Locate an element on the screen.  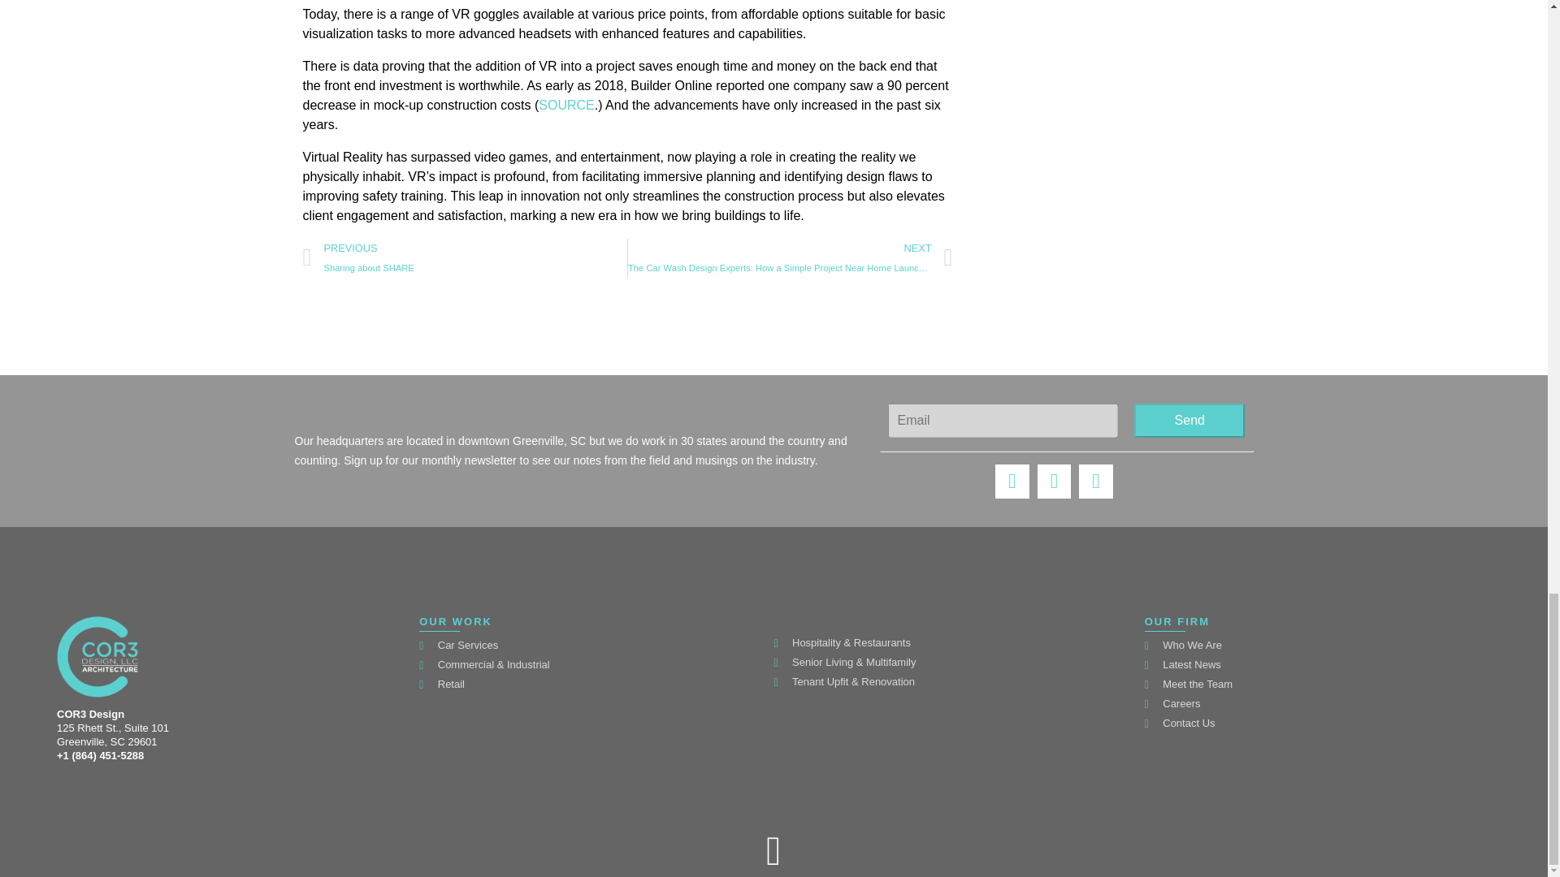
Send is located at coordinates (465, 258).